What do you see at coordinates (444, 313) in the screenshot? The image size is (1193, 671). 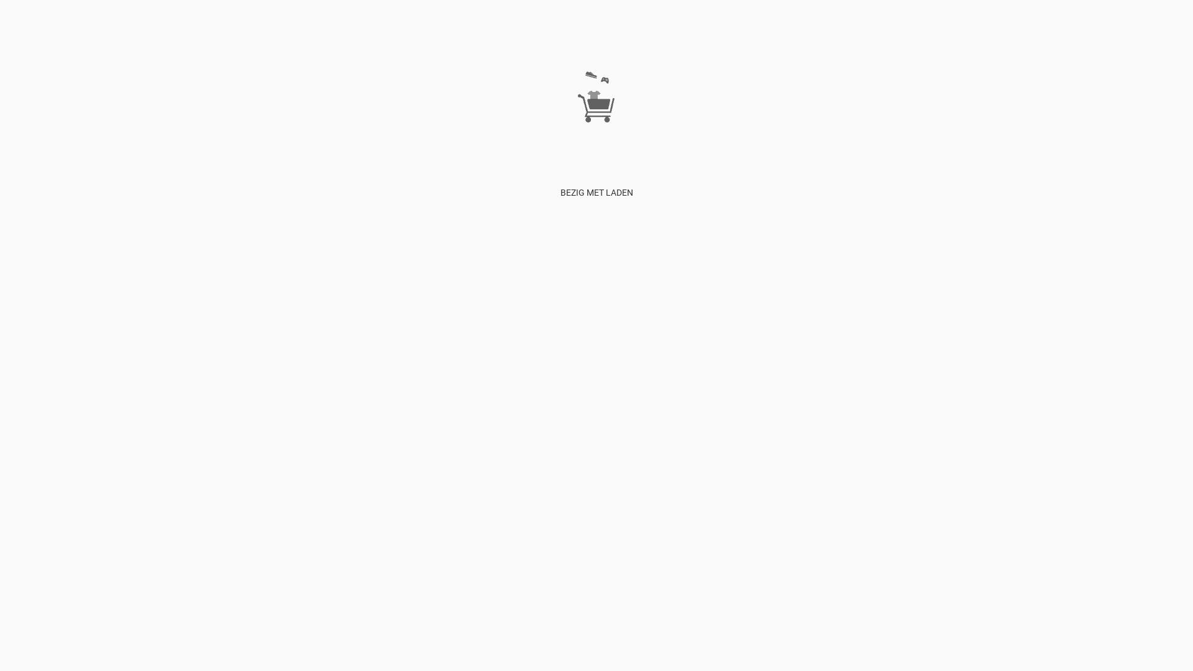 I see `CADEAUBON` at bounding box center [444, 313].